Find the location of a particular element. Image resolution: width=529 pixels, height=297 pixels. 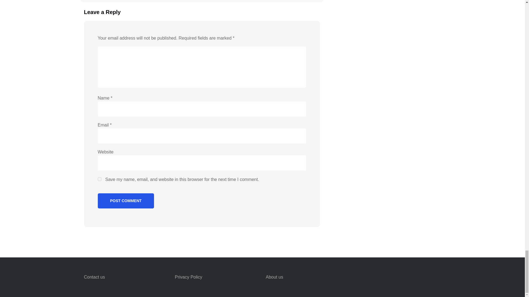

Contact us is located at coordinates (94, 277).